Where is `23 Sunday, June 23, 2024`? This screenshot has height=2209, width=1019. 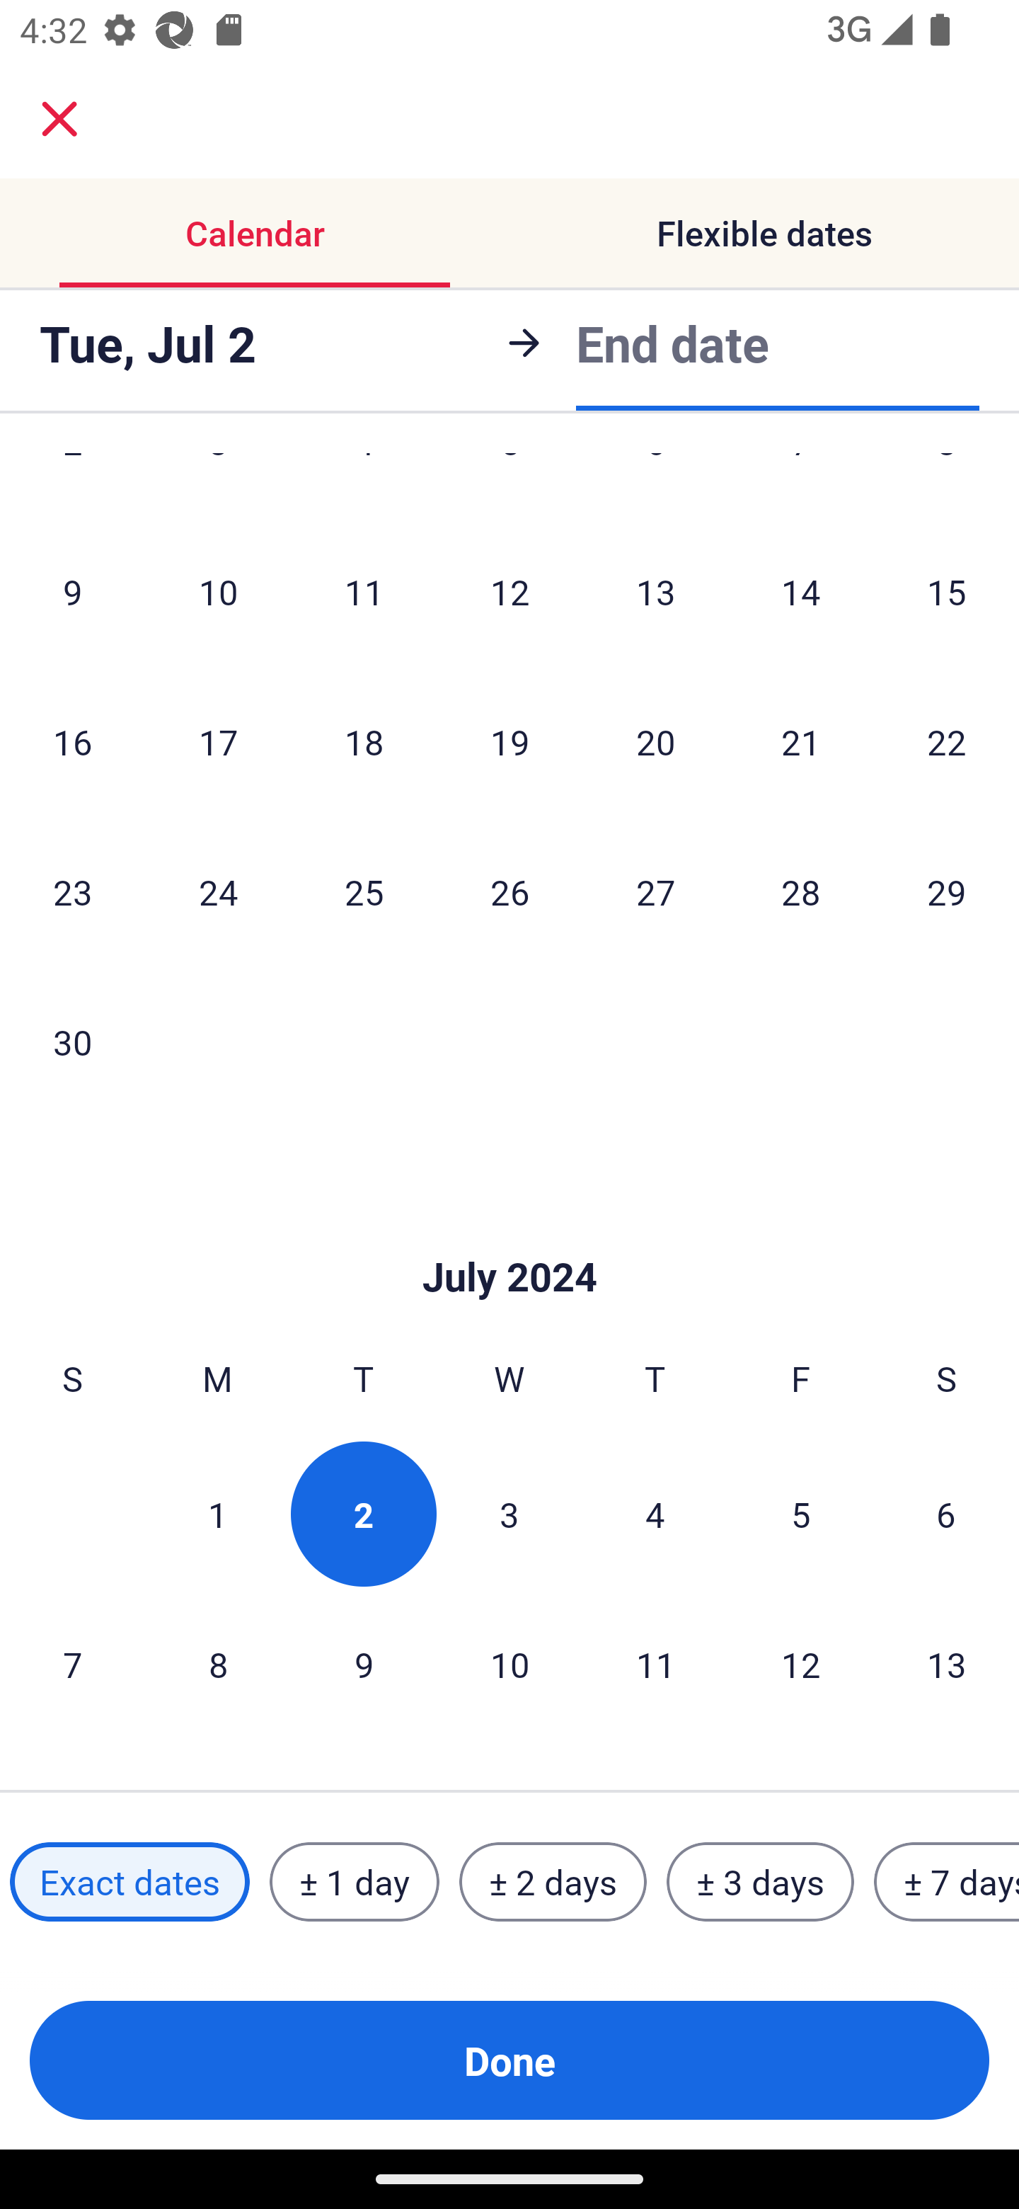
23 Sunday, June 23, 2024 is located at coordinates (72, 892).